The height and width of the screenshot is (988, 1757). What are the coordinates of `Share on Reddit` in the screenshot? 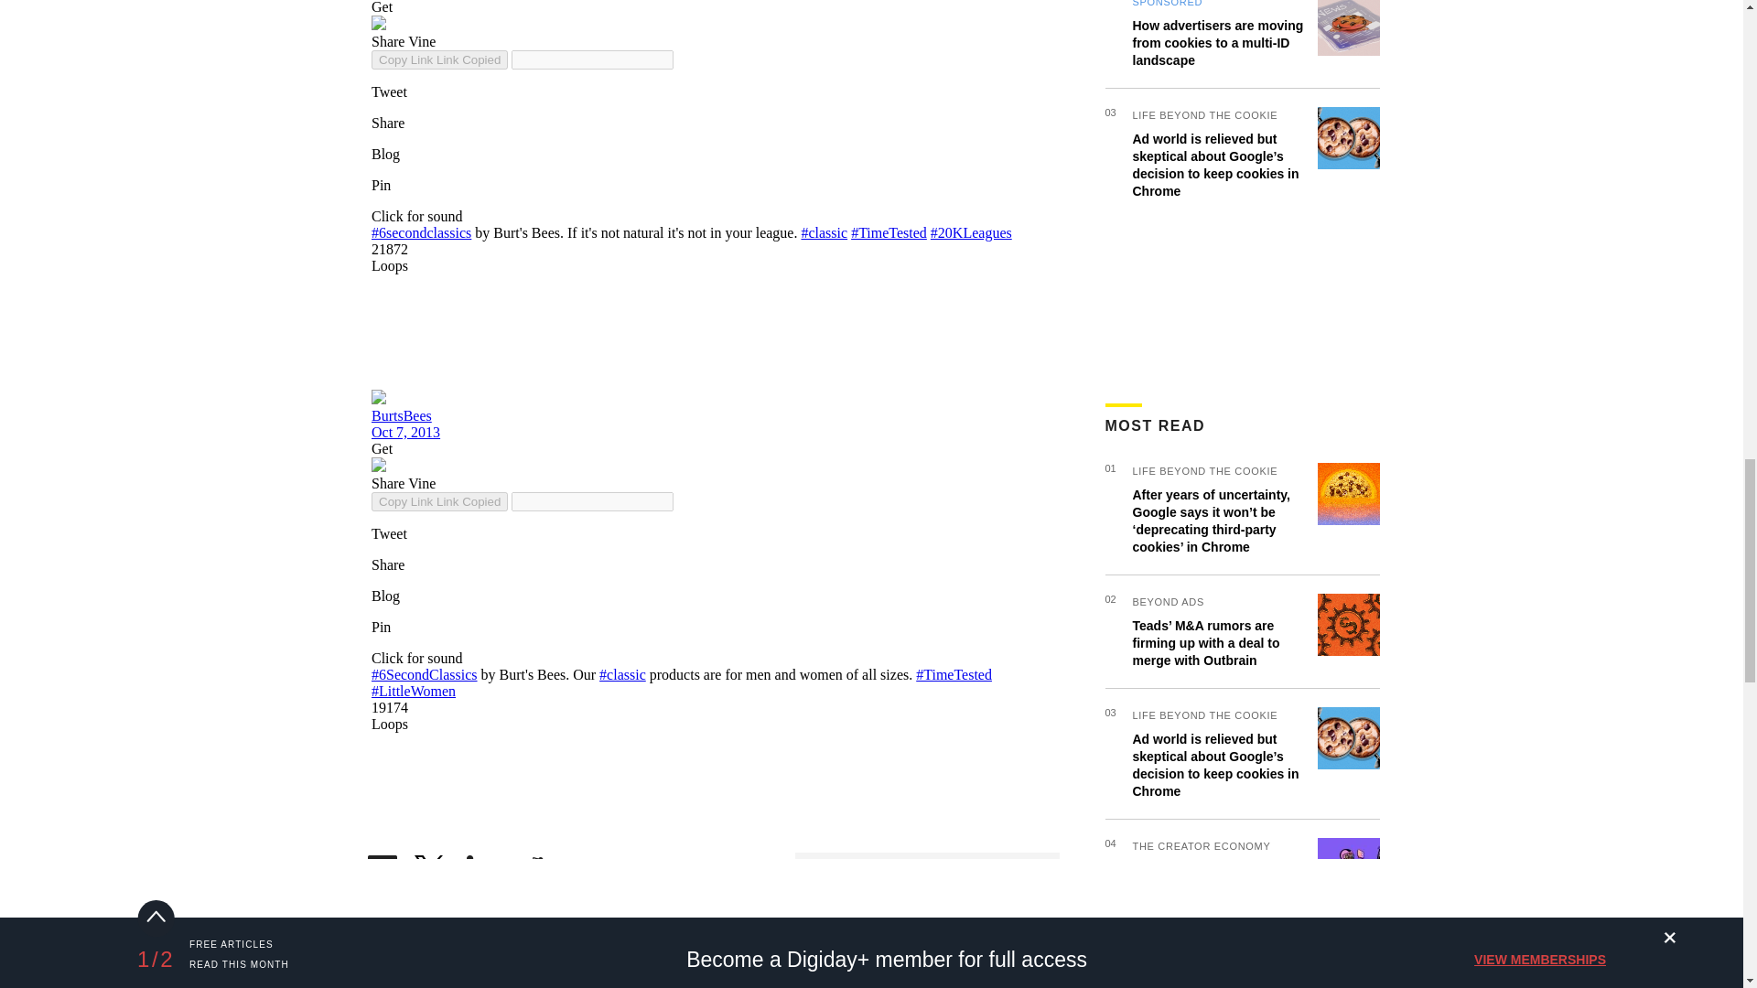 It's located at (531, 865).